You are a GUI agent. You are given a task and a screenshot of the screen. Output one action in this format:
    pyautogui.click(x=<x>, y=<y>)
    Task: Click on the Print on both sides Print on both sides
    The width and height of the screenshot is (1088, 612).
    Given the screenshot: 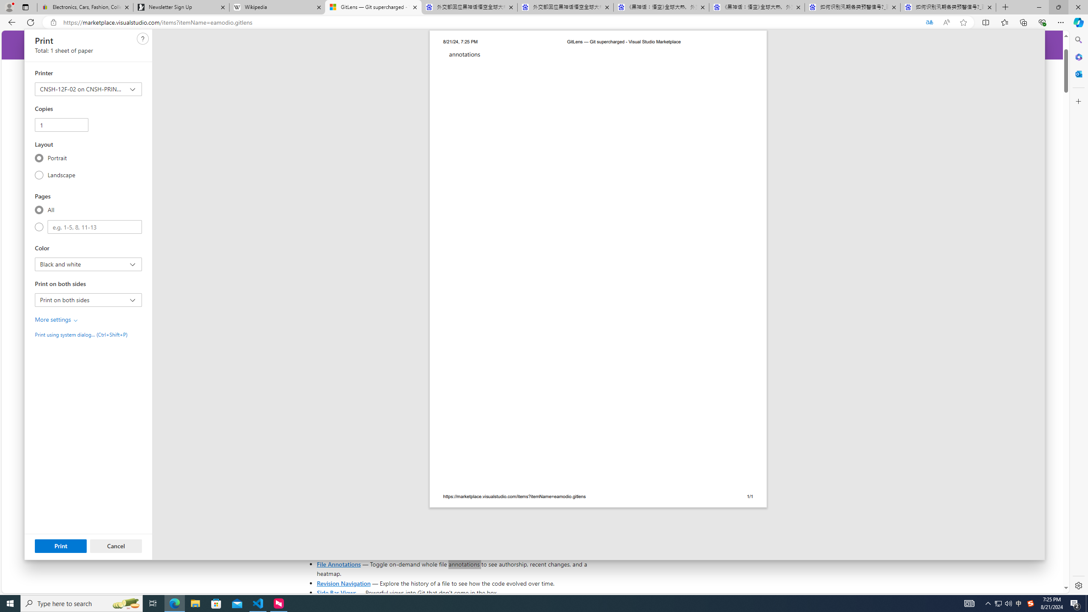 What is the action you would take?
    pyautogui.click(x=88, y=300)
    